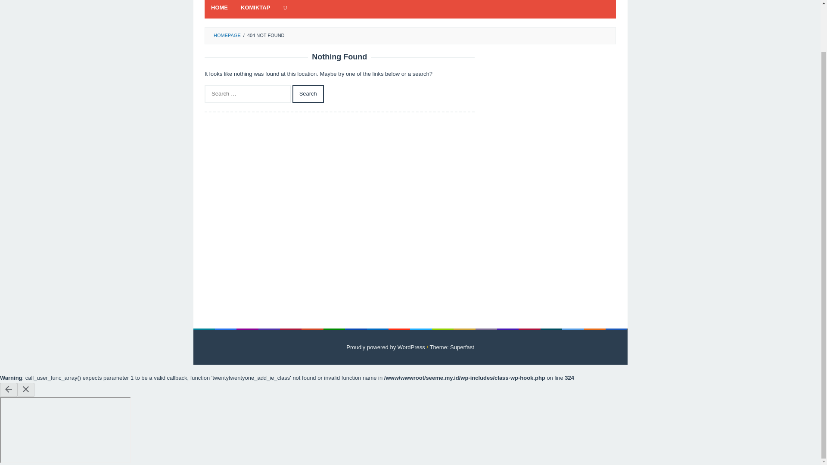 This screenshot has width=827, height=465. What do you see at coordinates (227, 35) in the screenshot?
I see `HOMEPAGE` at bounding box center [227, 35].